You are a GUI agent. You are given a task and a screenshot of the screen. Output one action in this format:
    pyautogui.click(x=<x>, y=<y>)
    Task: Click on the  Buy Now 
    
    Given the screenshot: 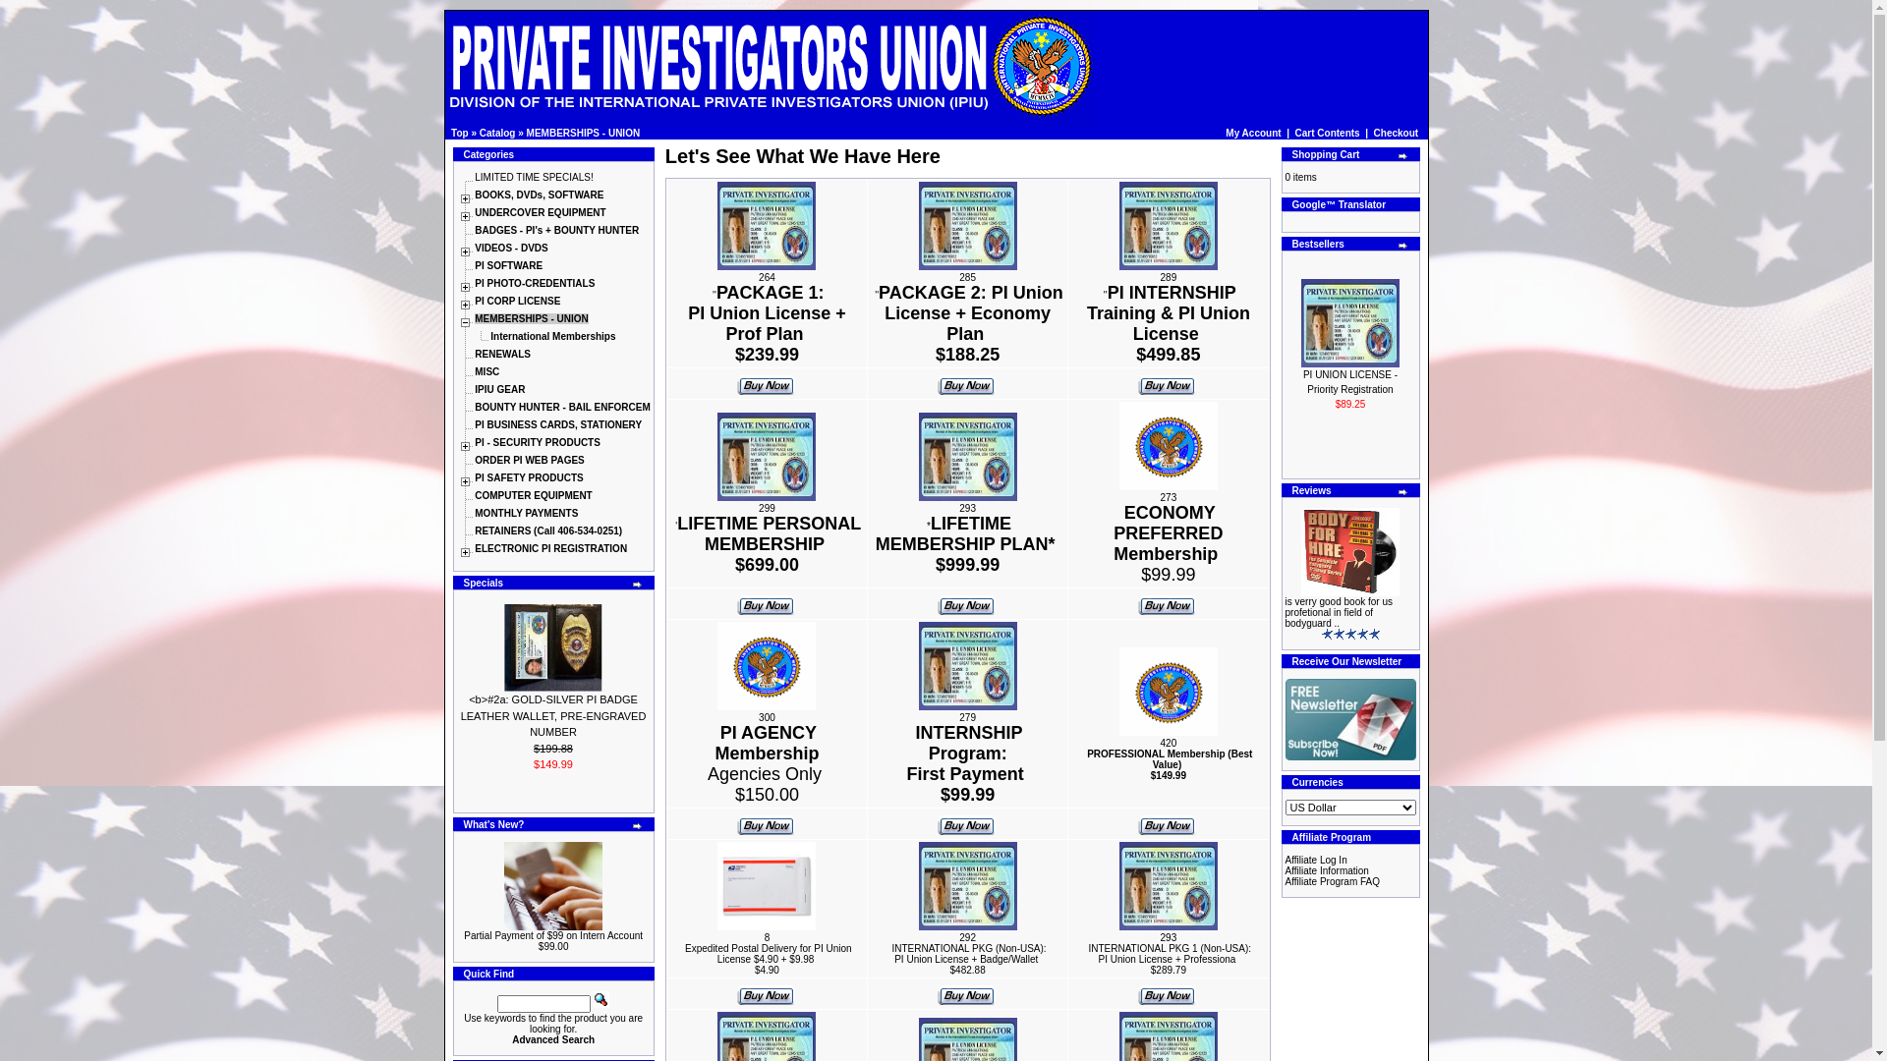 What is the action you would take?
    pyautogui.click(x=1167, y=992)
    